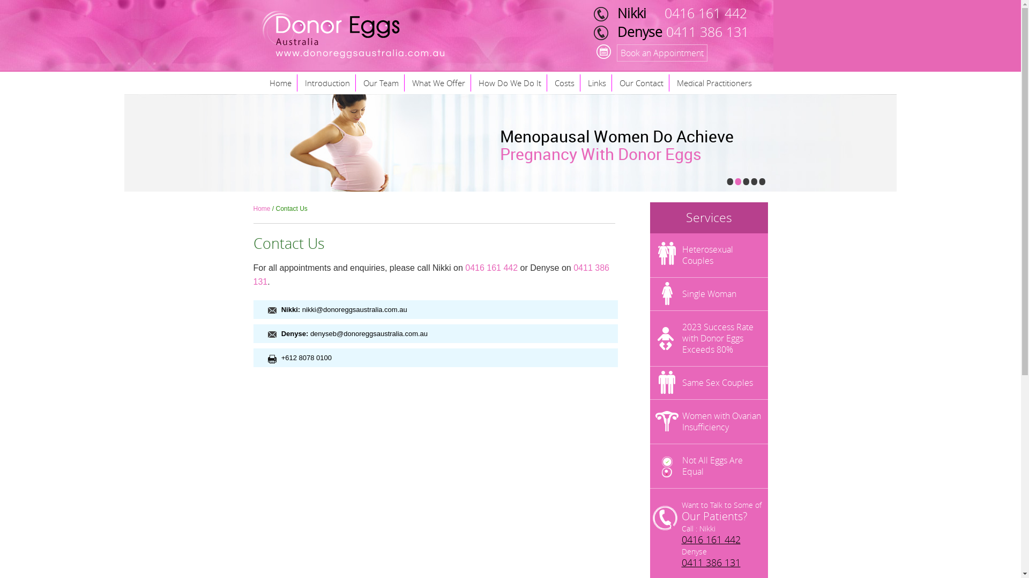 This screenshot has height=578, width=1029. What do you see at coordinates (709, 466) in the screenshot?
I see `Not All Eggs Are Equal` at bounding box center [709, 466].